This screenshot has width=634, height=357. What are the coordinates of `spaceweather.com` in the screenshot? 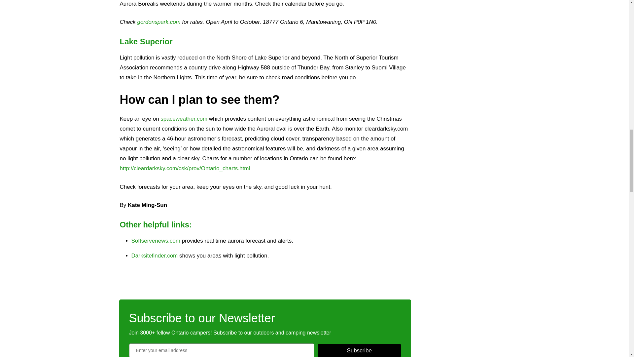 It's located at (184, 119).